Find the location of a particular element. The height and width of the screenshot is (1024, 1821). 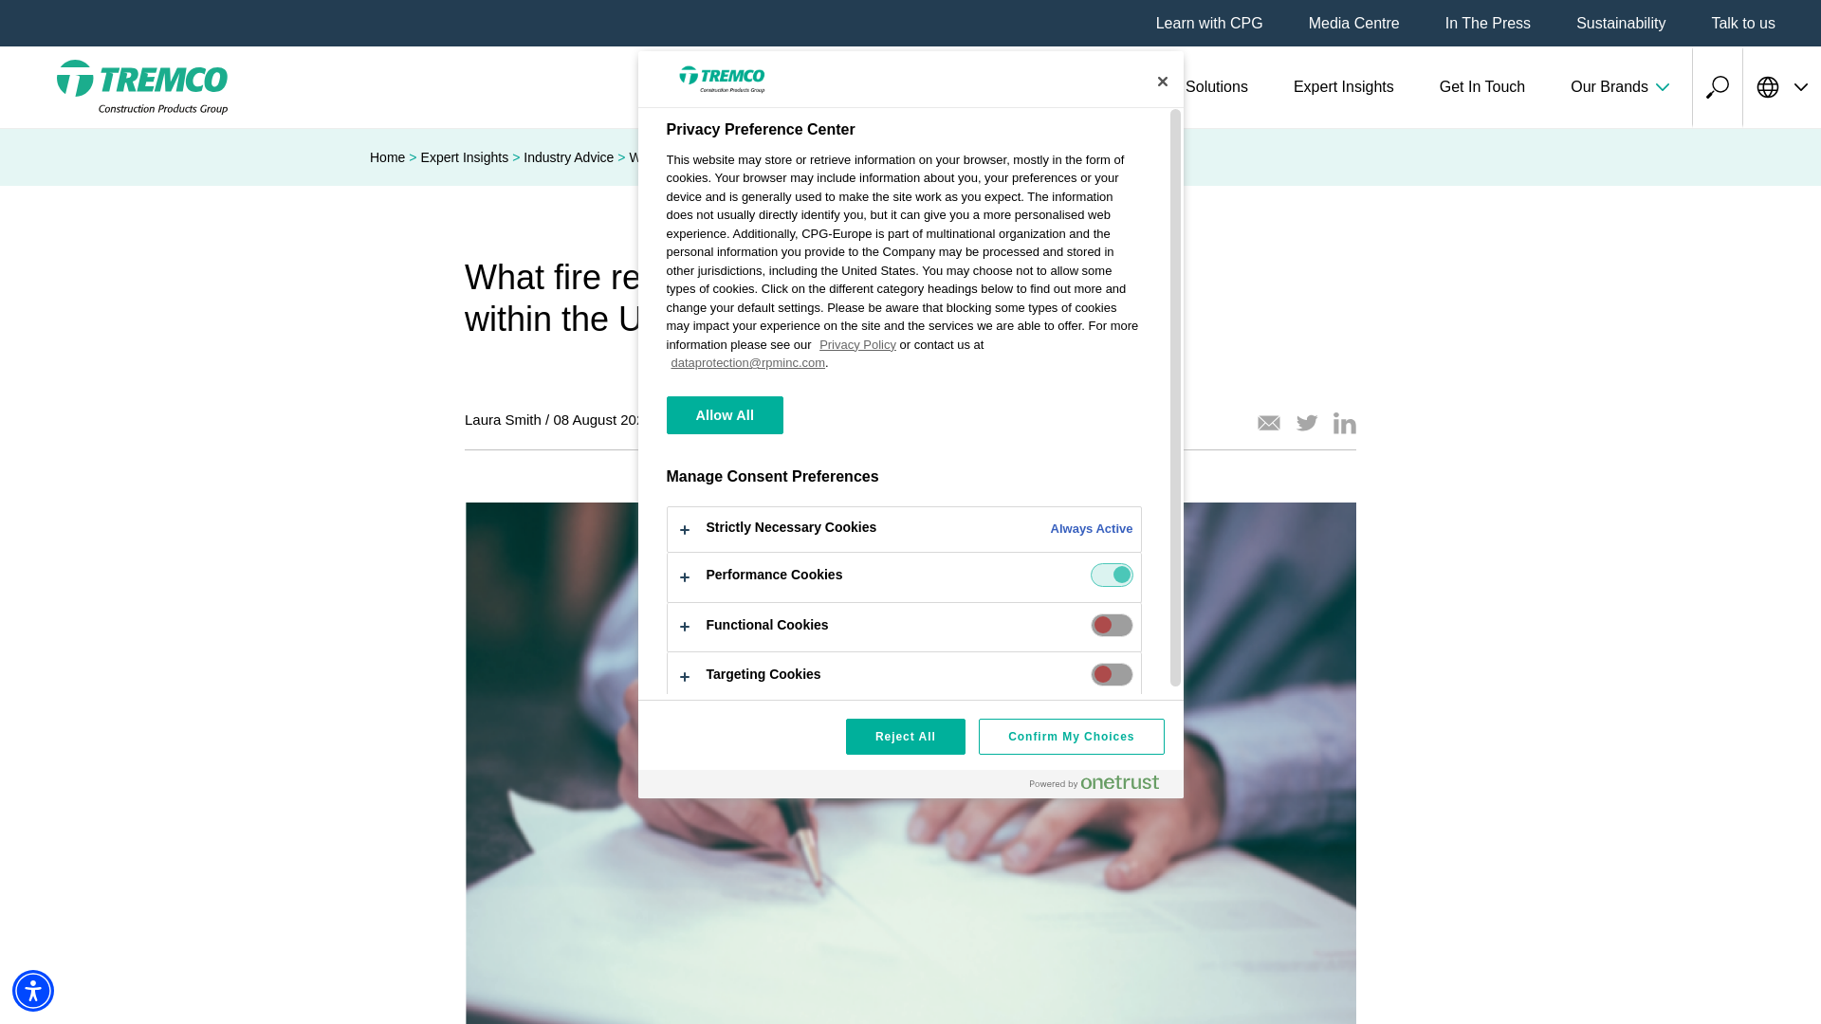

Media Centre is located at coordinates (1354, 23).